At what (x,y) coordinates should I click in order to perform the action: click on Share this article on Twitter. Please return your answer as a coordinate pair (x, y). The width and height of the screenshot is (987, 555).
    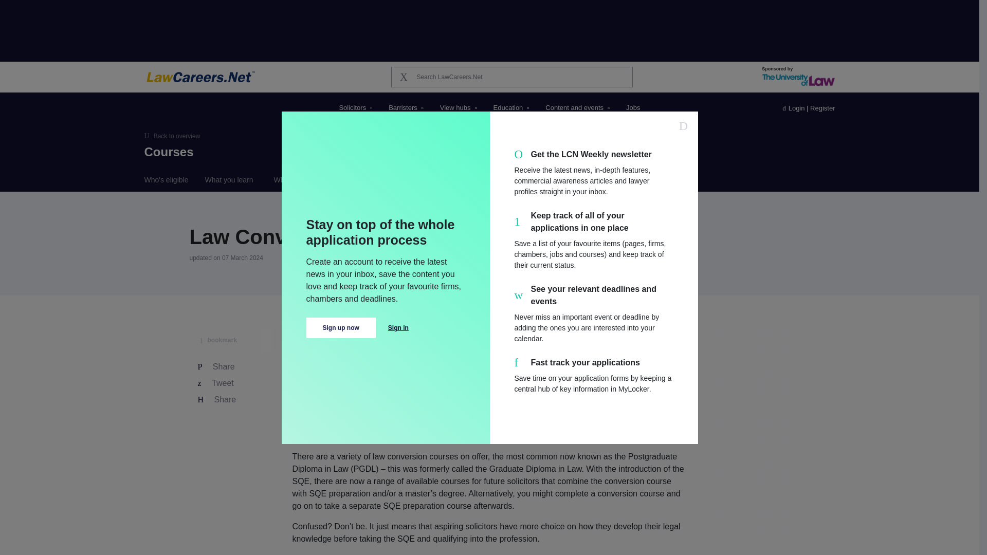
    Looking at the image, I should click on (230, 383).